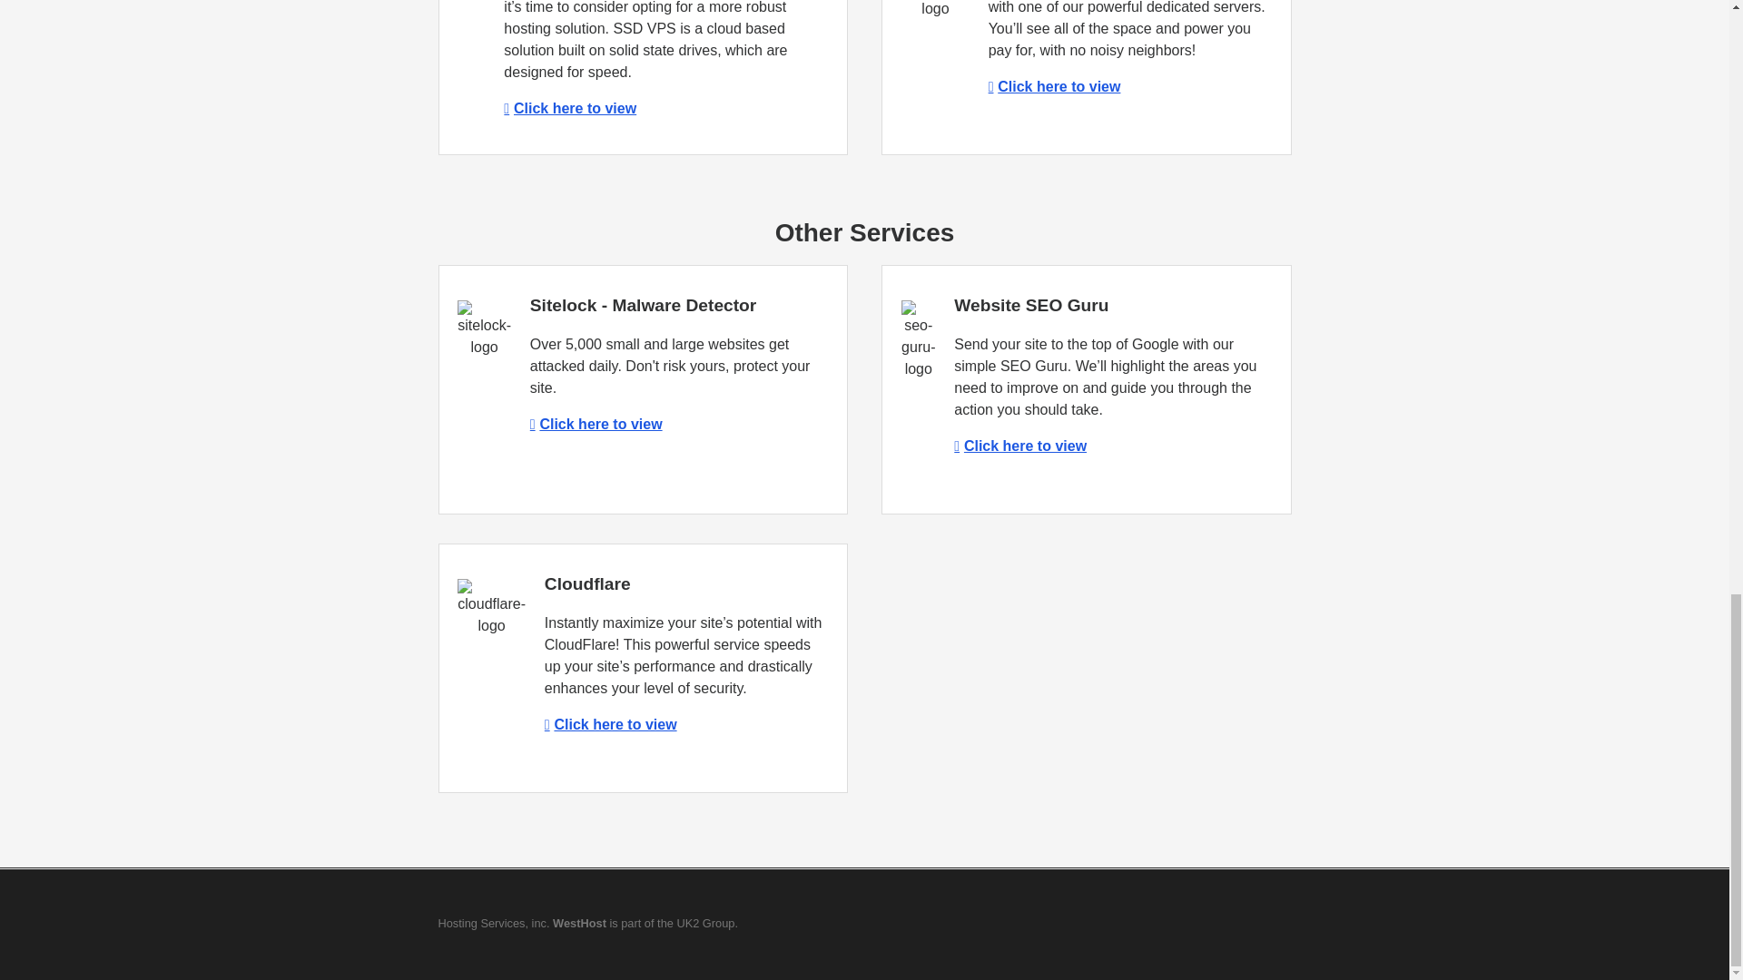 The image size is (1743, 980). What do you see at coordinates (569, 109) in the screenshot?
I see `Click here to view` at bounding box center [569, 109].